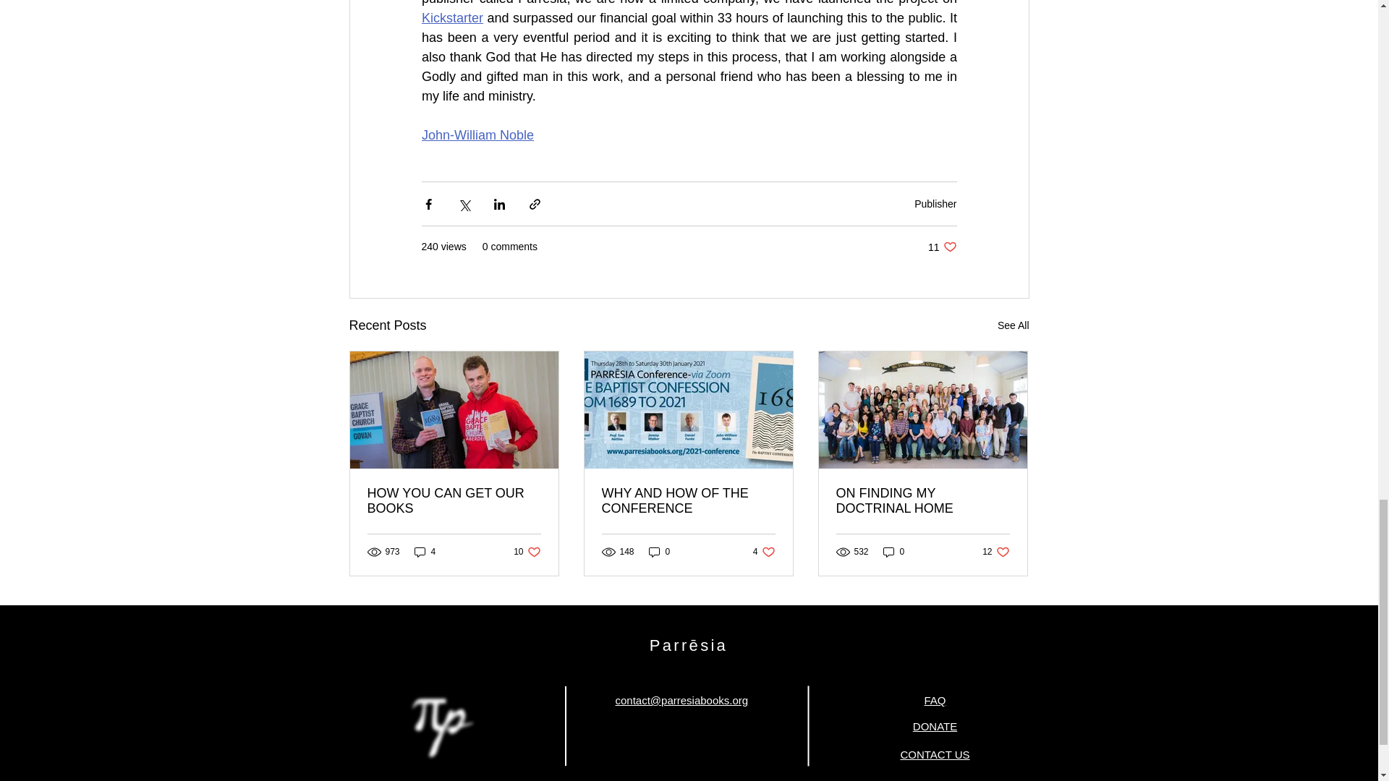 This screenshot has height=781, width=1389. What do you see at coordinates (477, 135) in the screenshot?
I see `Publisher` at bounding box center [477, 135].